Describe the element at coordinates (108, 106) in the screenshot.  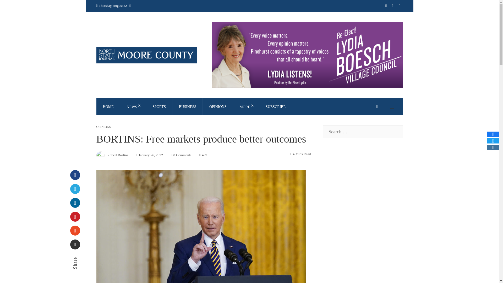
I see `HOME` at that location.